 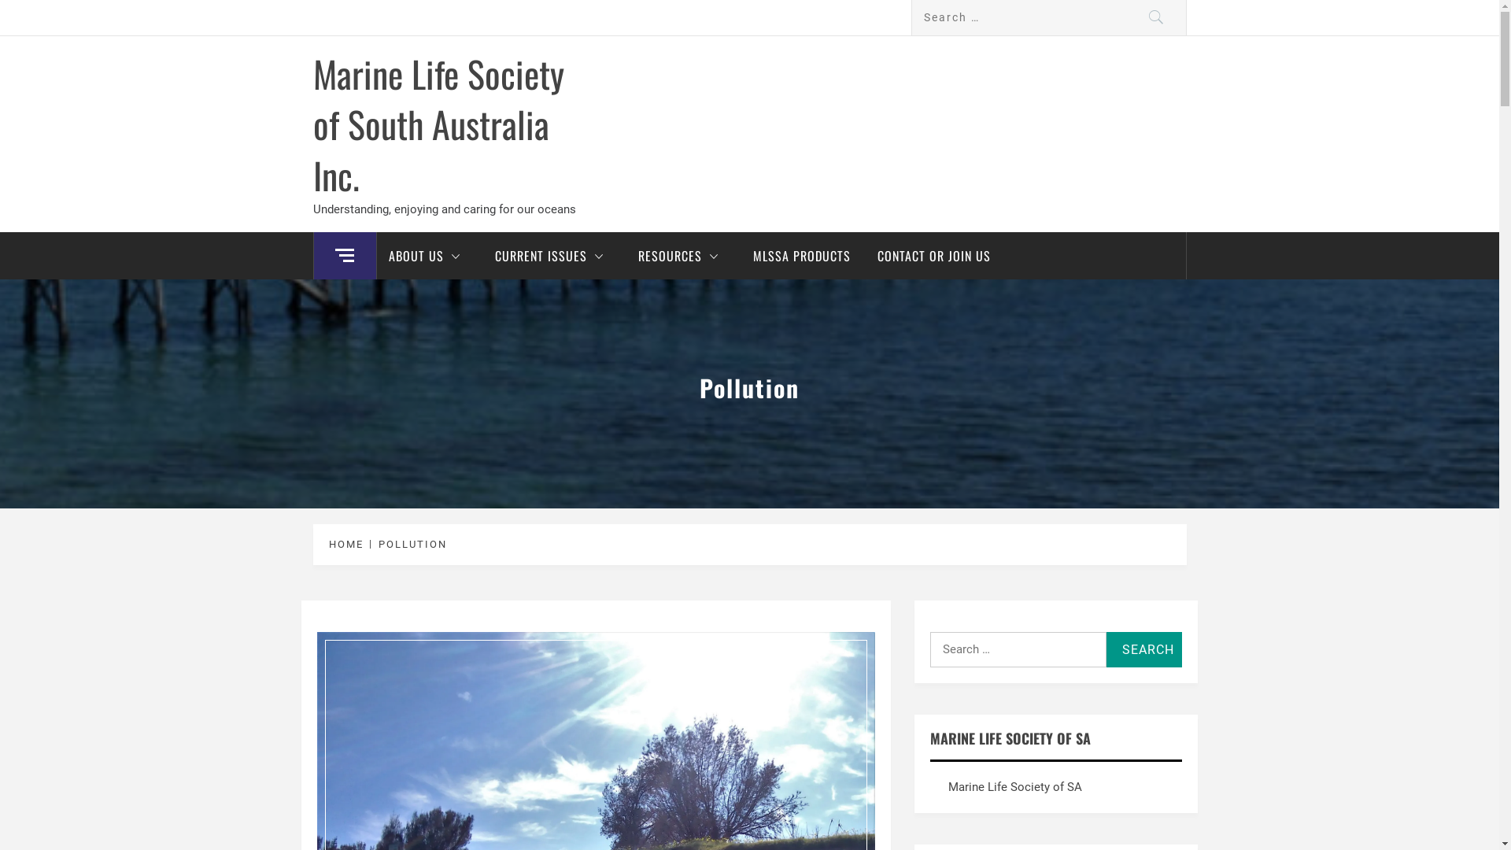 I want to click on MLSSA PRODUCTS, so click(x=802, y=256).